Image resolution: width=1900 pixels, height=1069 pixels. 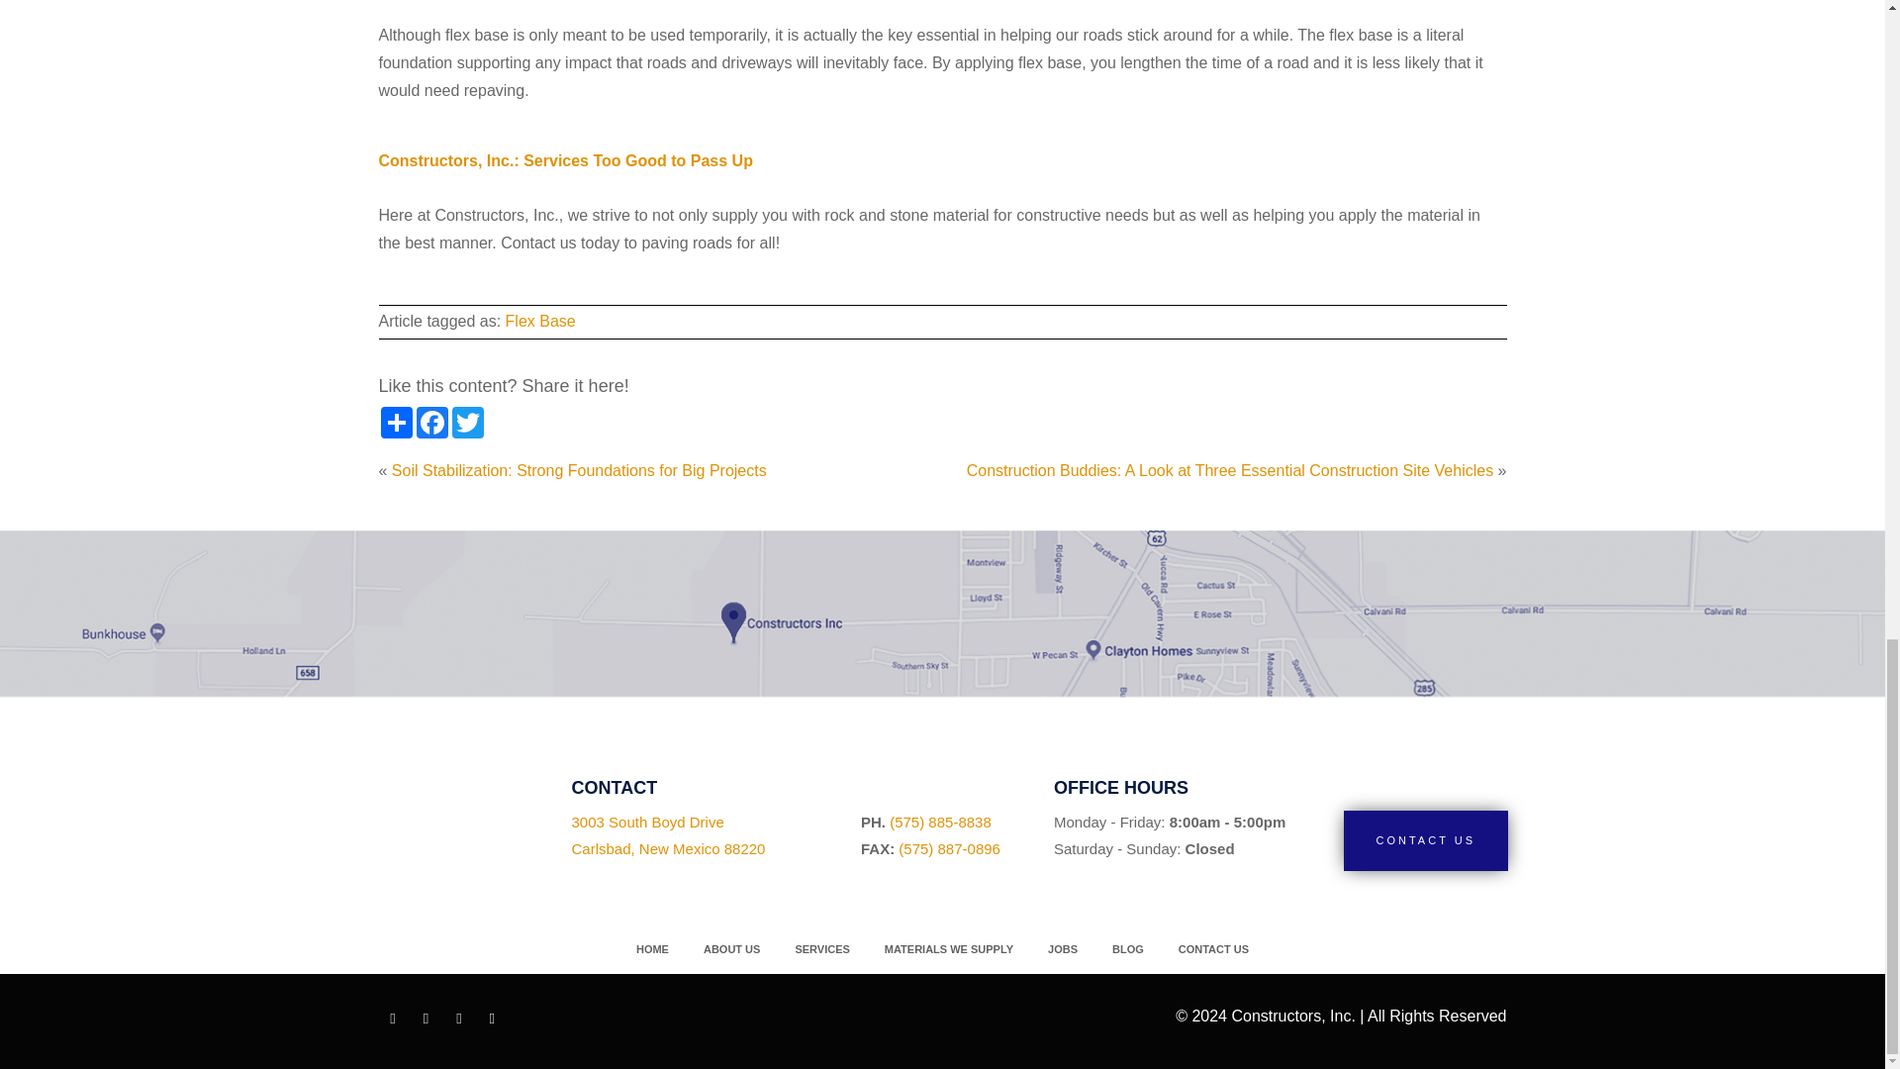 What do you see at coordinates (652, 948) in the screenshot?
I see `Home` at bounding box center [652, 948].